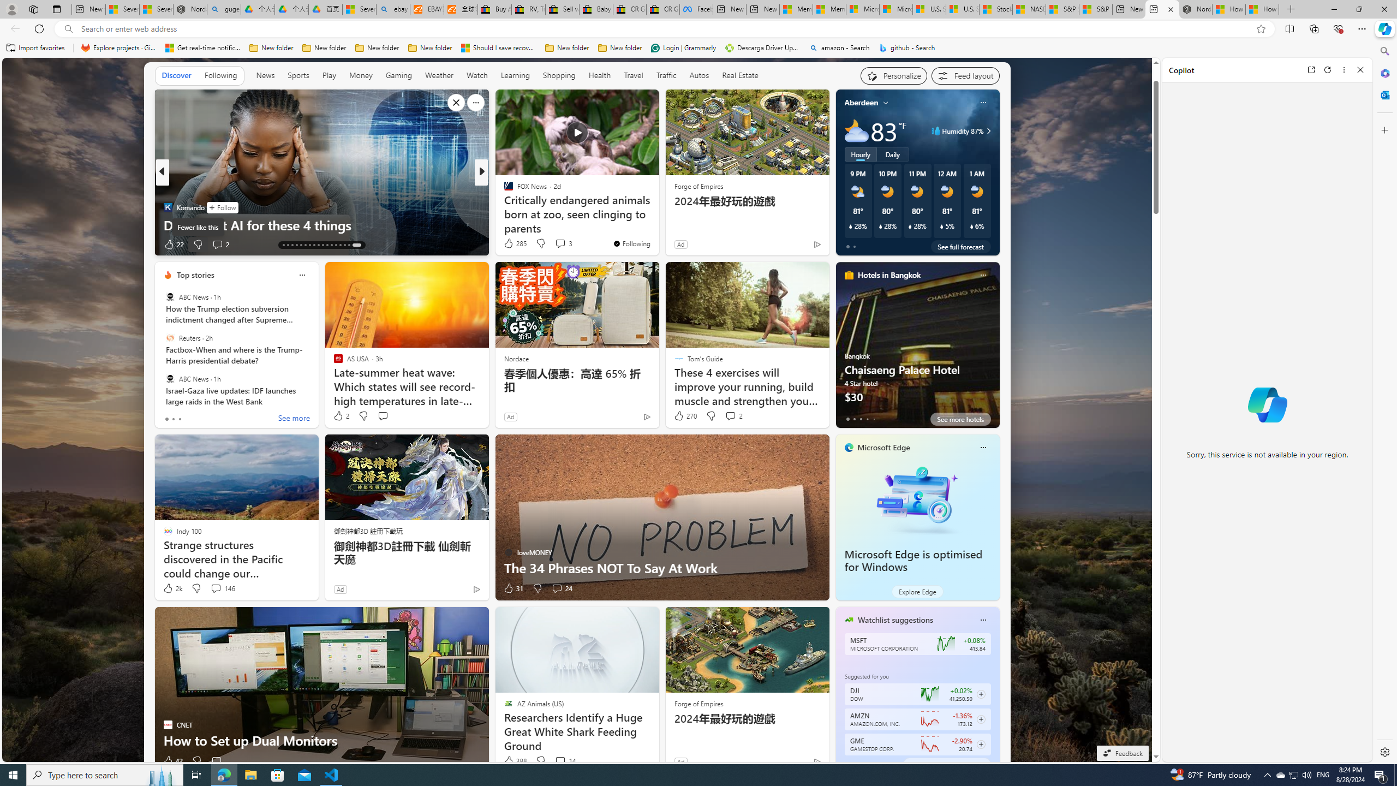 This screenshot has width=1397, height=786. Describe the element at coordinates (599, 75) in the screenshot. I see `Health` at that location.